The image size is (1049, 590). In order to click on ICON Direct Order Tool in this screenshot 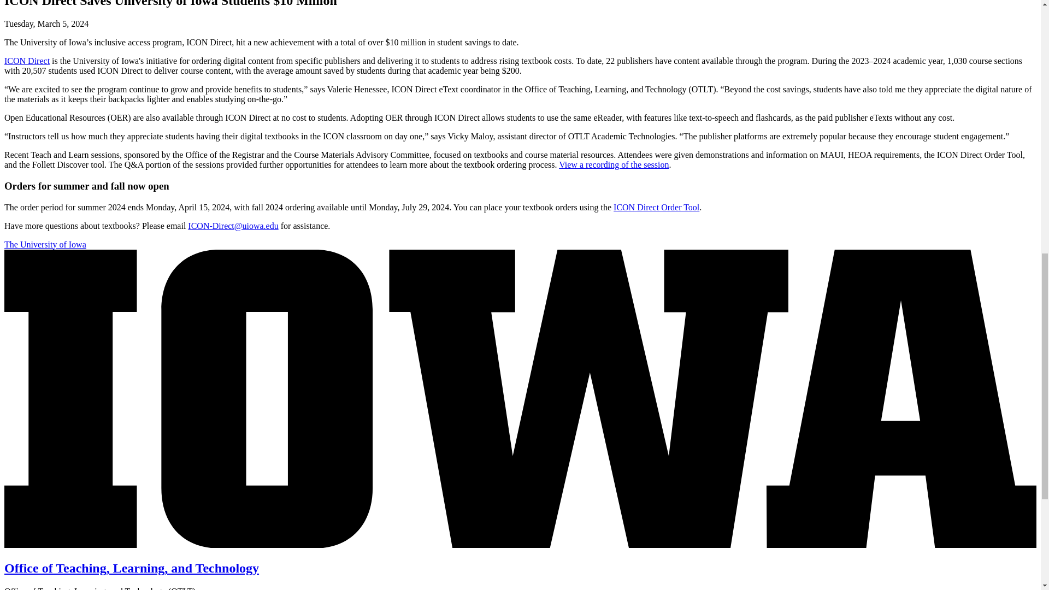, I will do `click(657, 207)`.